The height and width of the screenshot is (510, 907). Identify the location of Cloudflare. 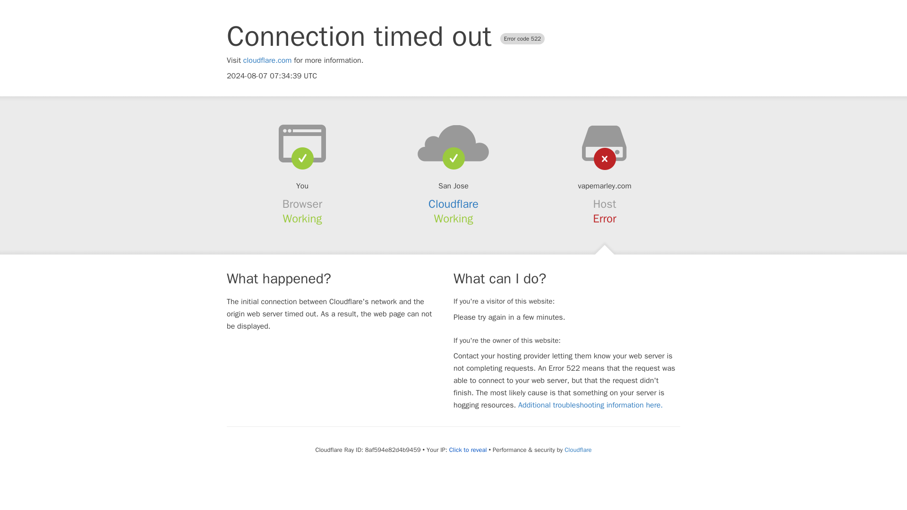
(453, 204).